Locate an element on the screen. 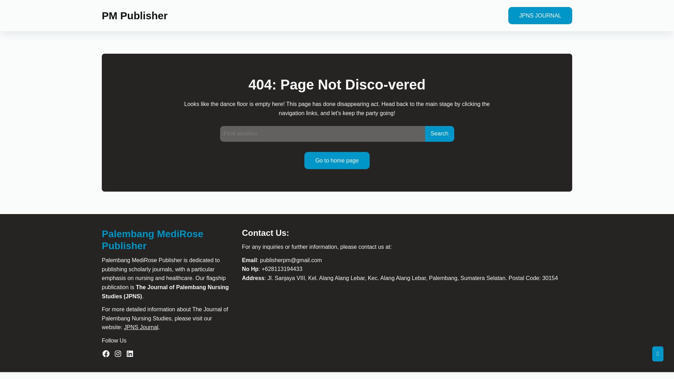 The image size is (674, 379). PM Publisher is located at coordinates (132, 15).